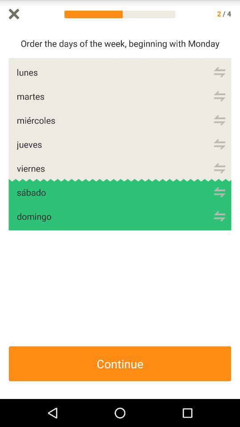 Image resolution: width=240 pixels, height=427 pixels. What do you see at coordinates (14, 14) in the screenshot?
I see `click icon at the top left corner` at bounding box center [14, 14].